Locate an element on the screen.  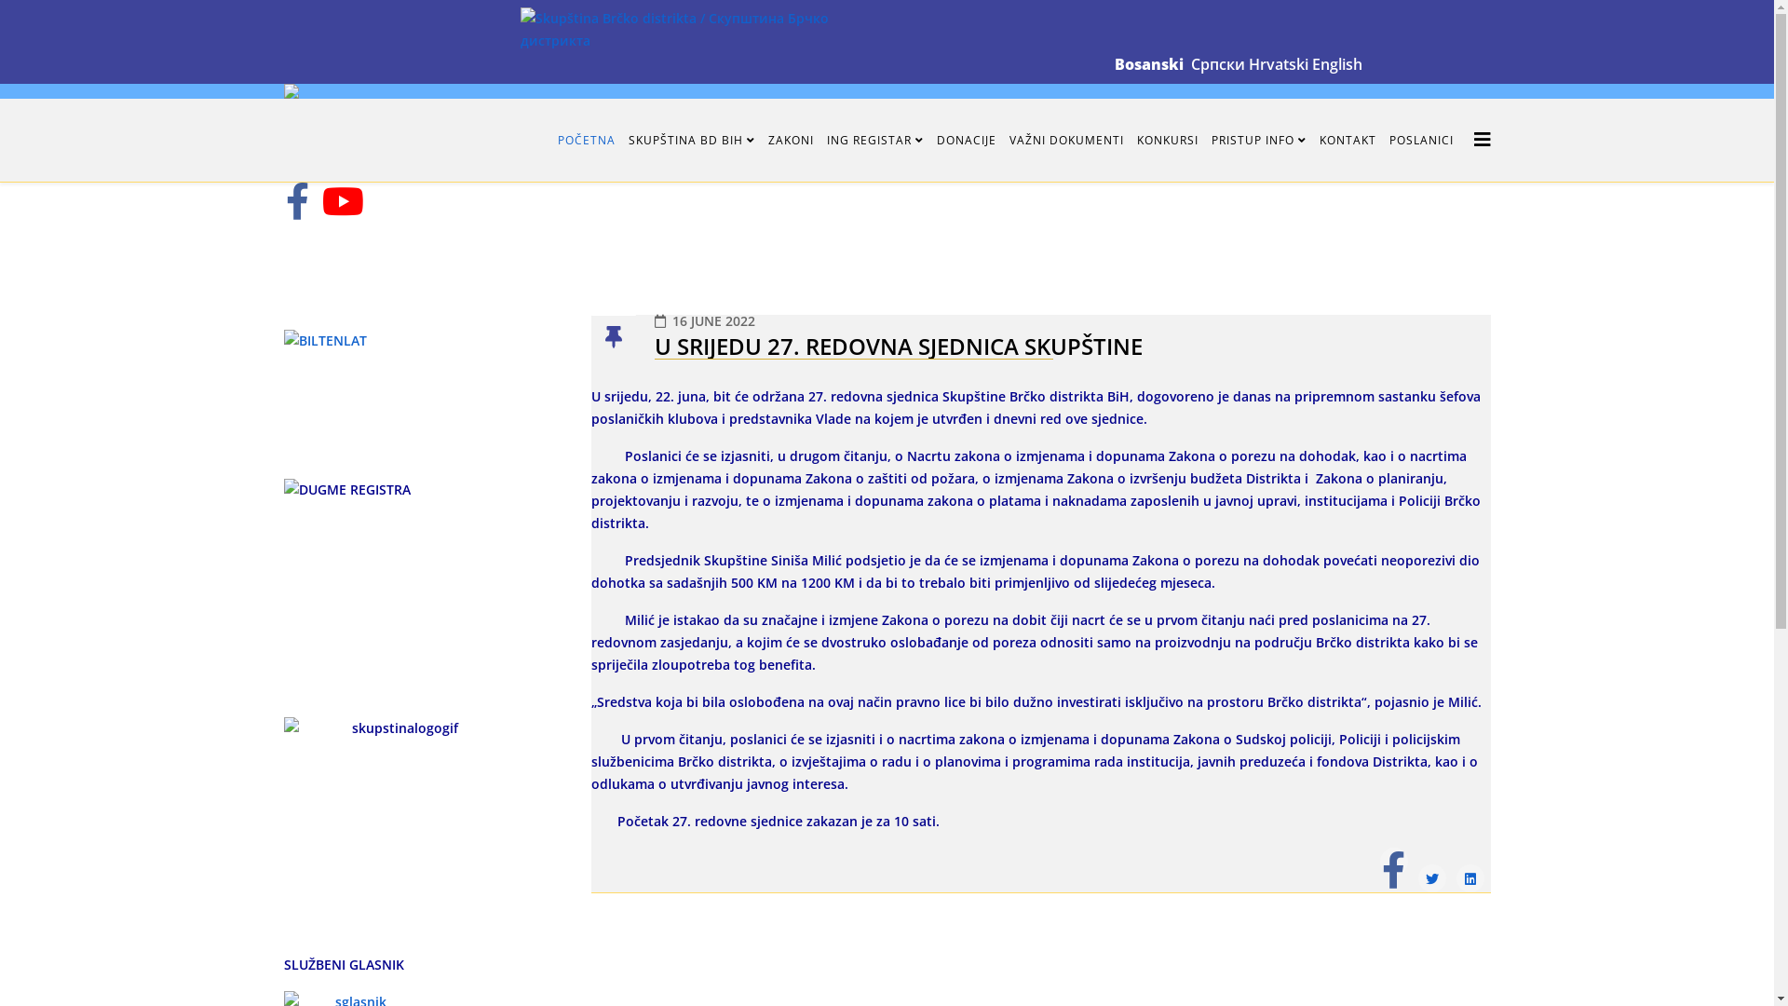
Engli is located at coordinates (1328, 64).